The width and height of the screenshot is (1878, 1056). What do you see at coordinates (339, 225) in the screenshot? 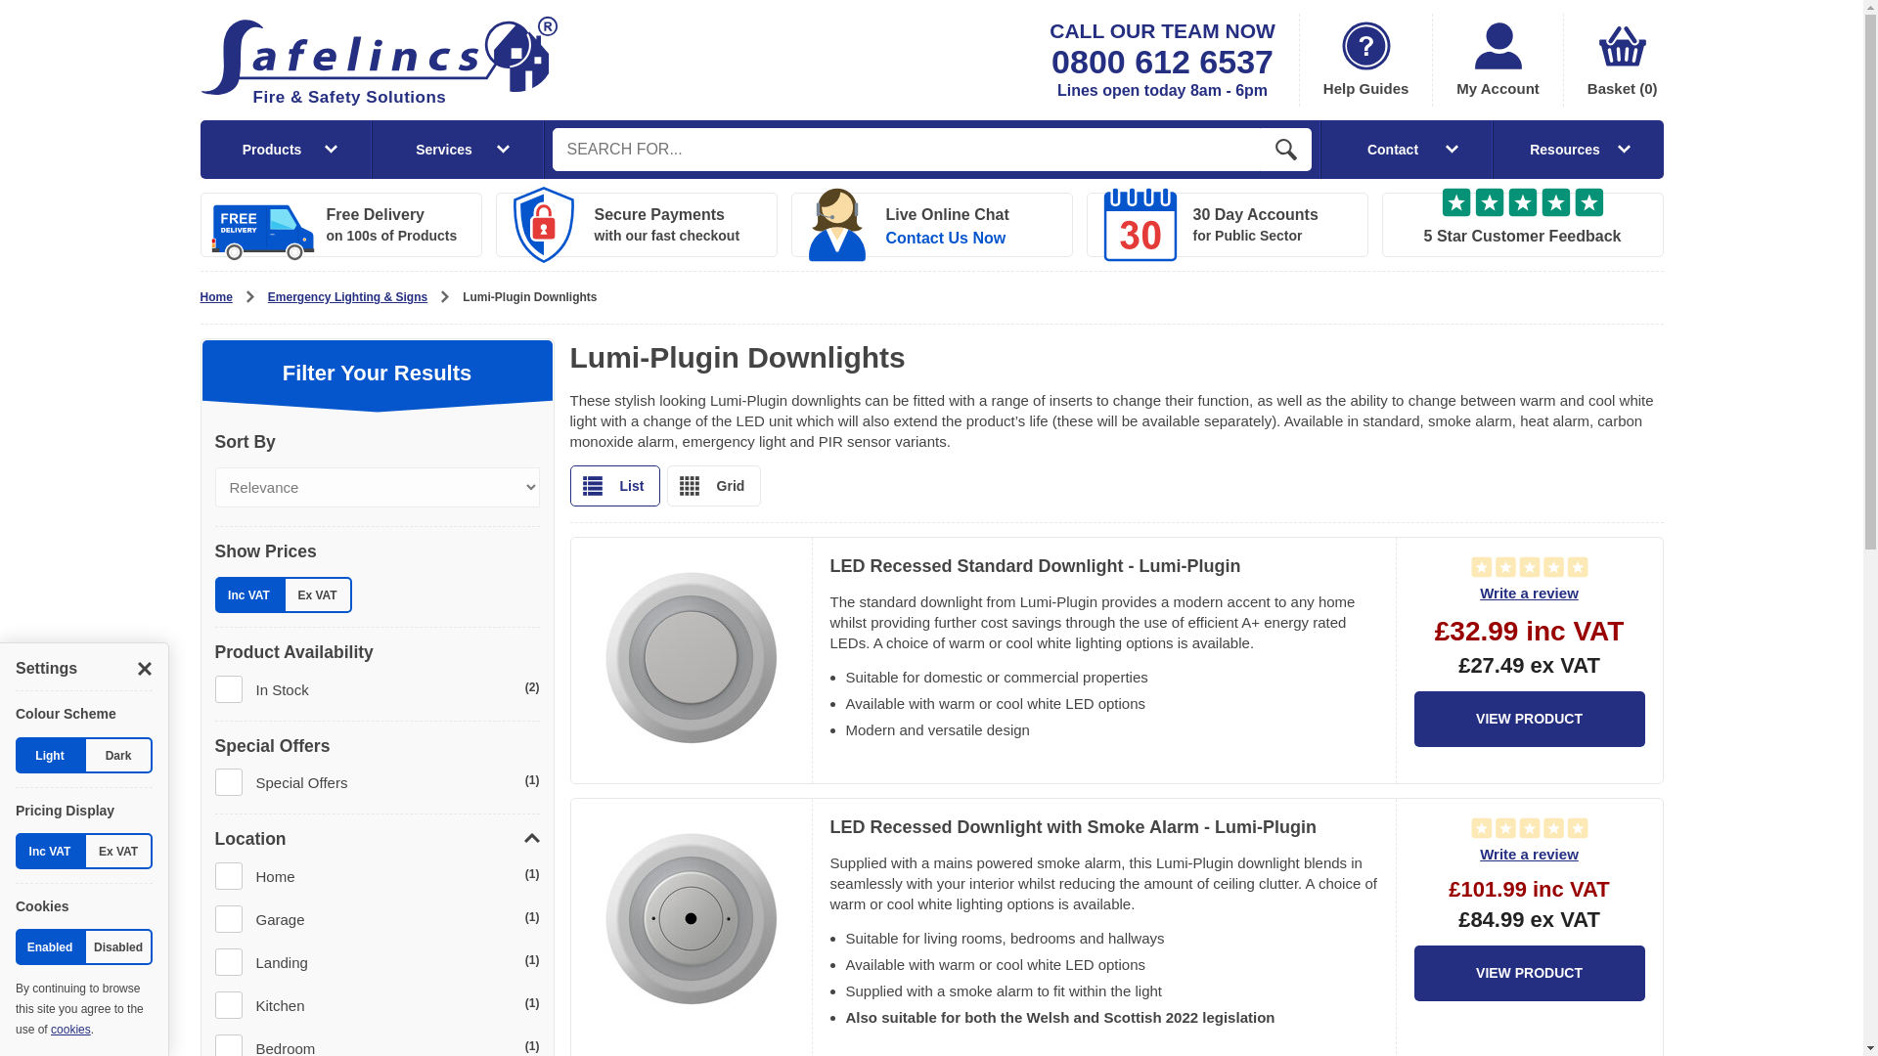
I see `Delivery Information` at bounding box center [339, 225].